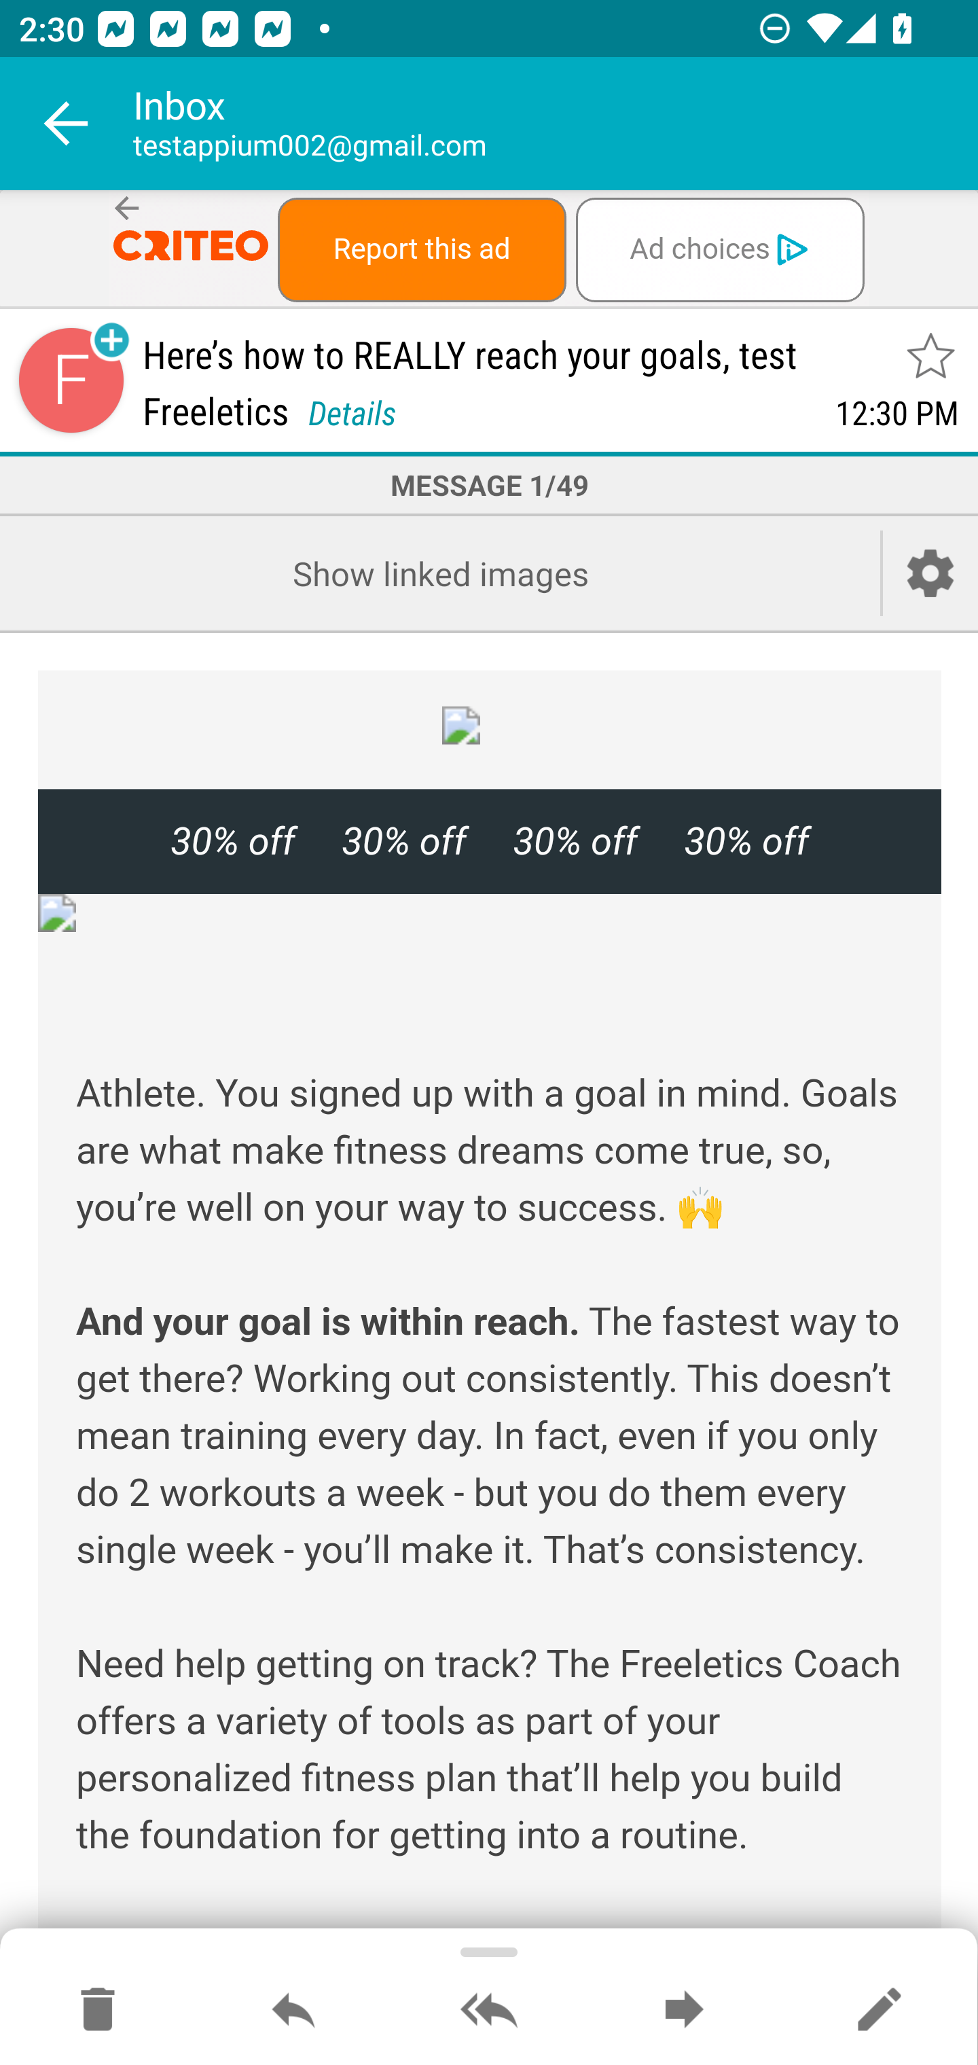  I want to click on Show linked images, so click(440, 573).